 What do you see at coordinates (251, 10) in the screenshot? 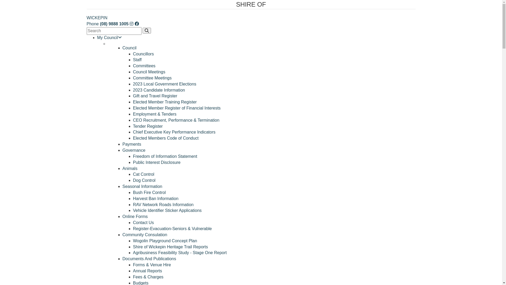
I see `SHIRE OF
WICKEPIN` at bounding box center [251, 10].